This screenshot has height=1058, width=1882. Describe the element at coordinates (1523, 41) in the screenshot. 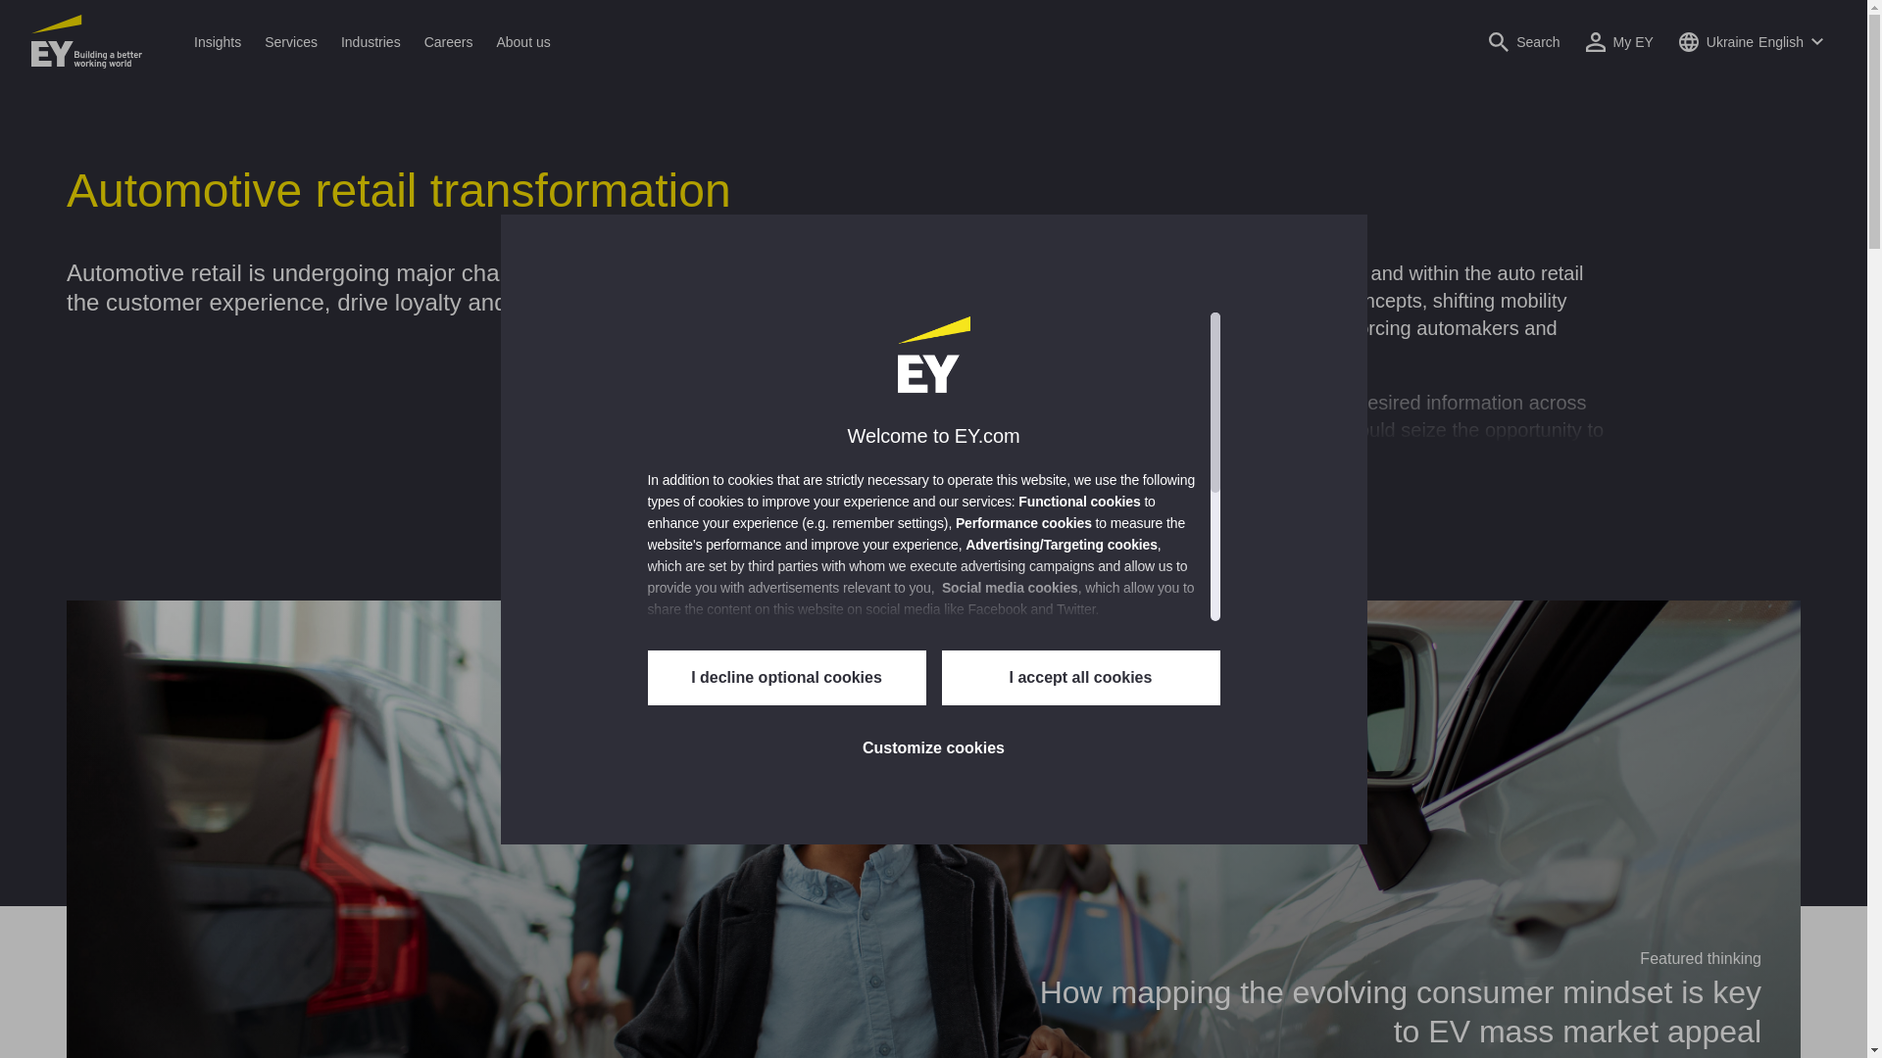

I see `Open search` at that location.